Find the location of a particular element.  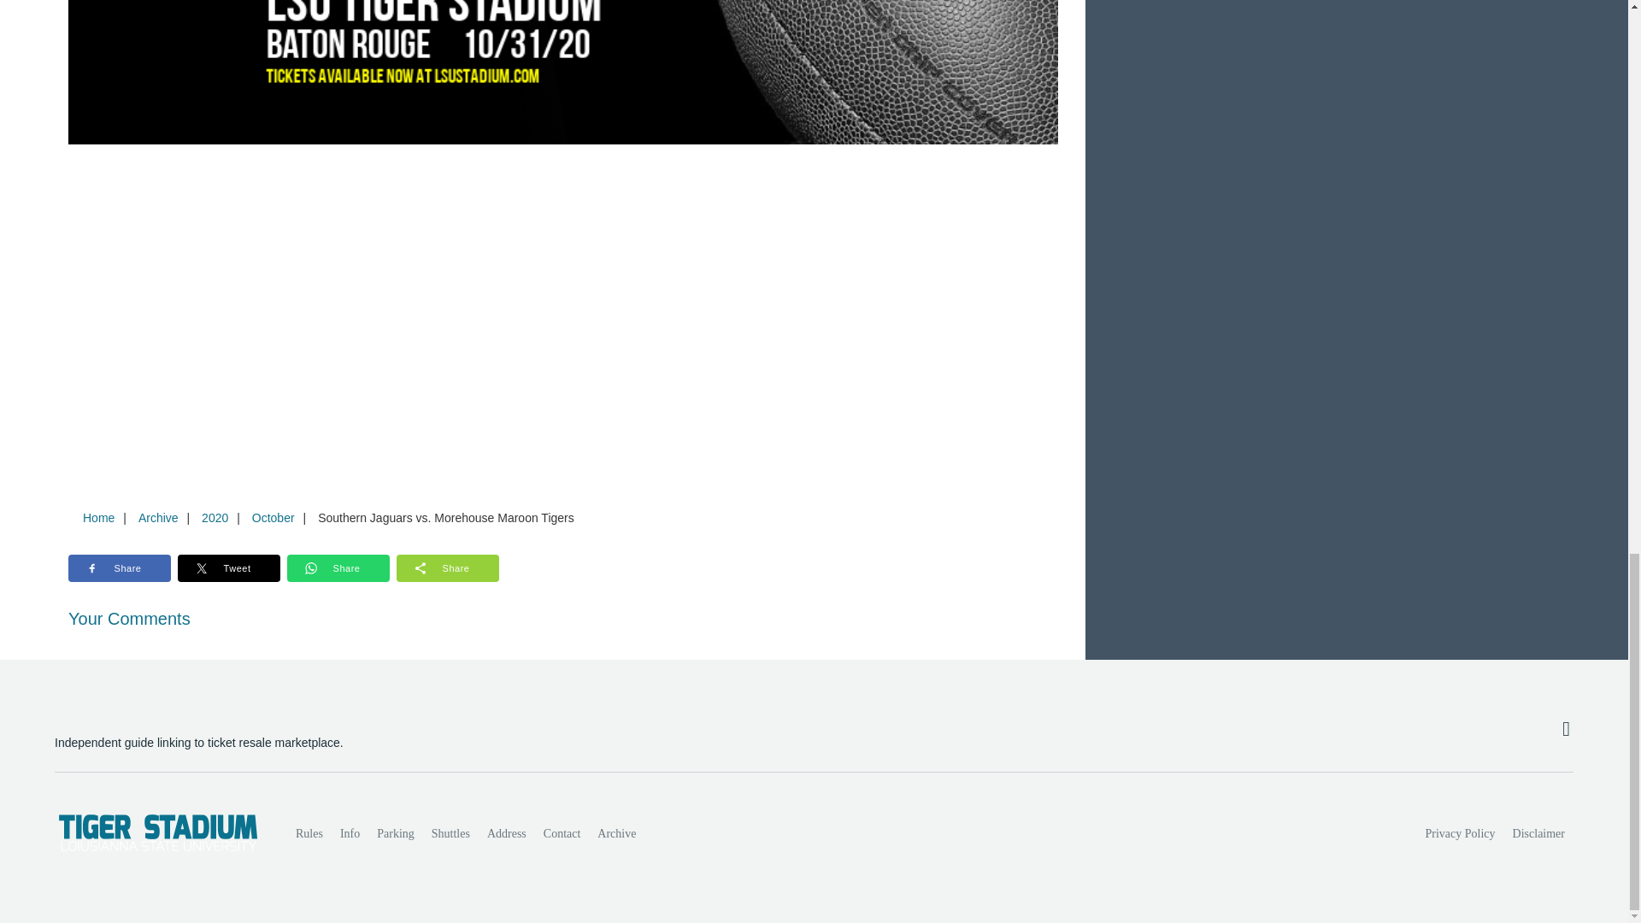

2020 is located at coordinates (215, 518).